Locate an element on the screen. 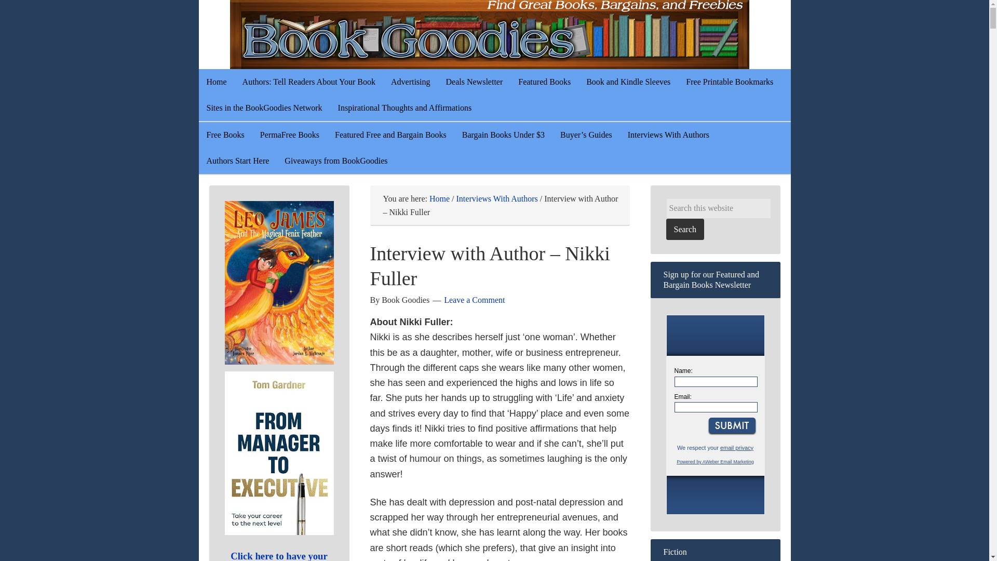 The image size is (997, 561). Free Books is located at coordinates (225, 135).